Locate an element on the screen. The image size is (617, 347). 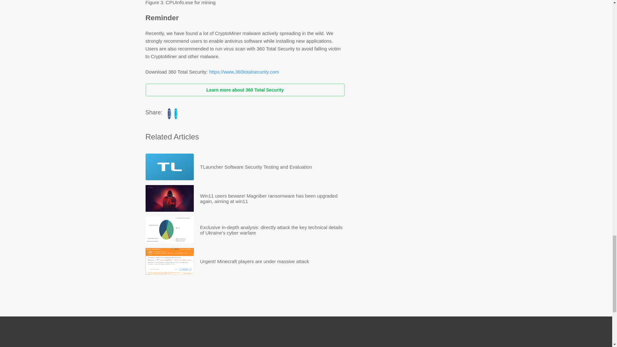
Urgent! Minecraft players are under massive attack is located at coordinates (255, 262).